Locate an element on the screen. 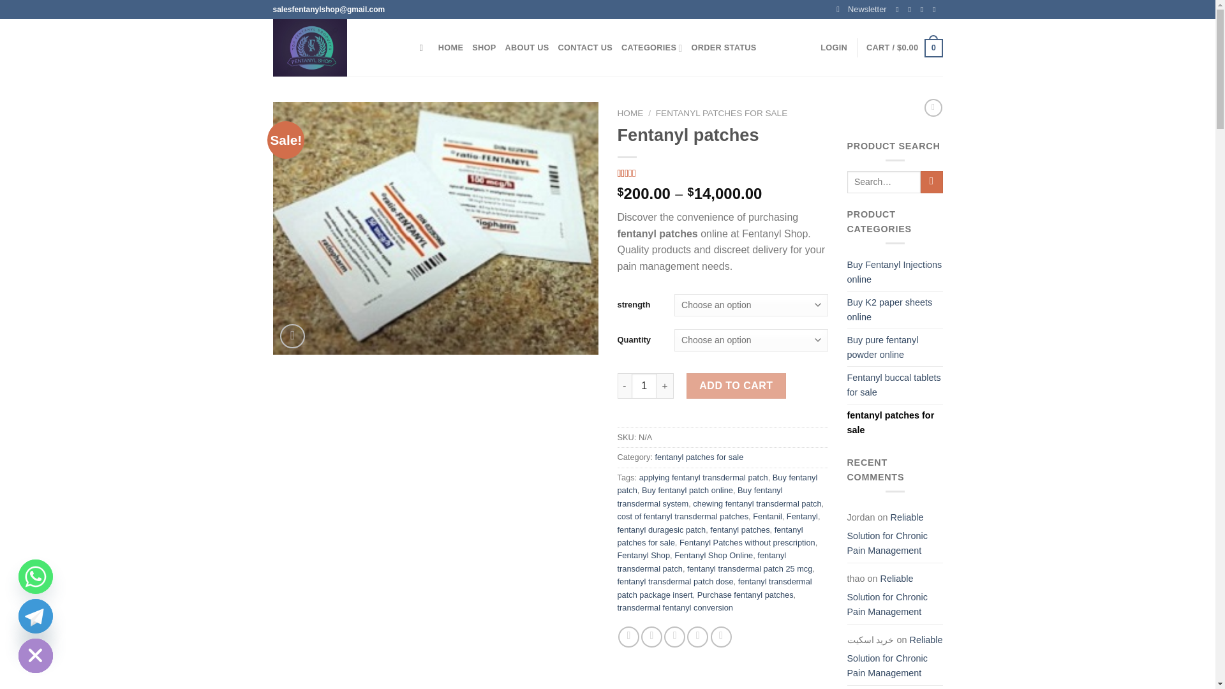 The image size is (1225, 689). HOME is located at coordinates (450, 48).